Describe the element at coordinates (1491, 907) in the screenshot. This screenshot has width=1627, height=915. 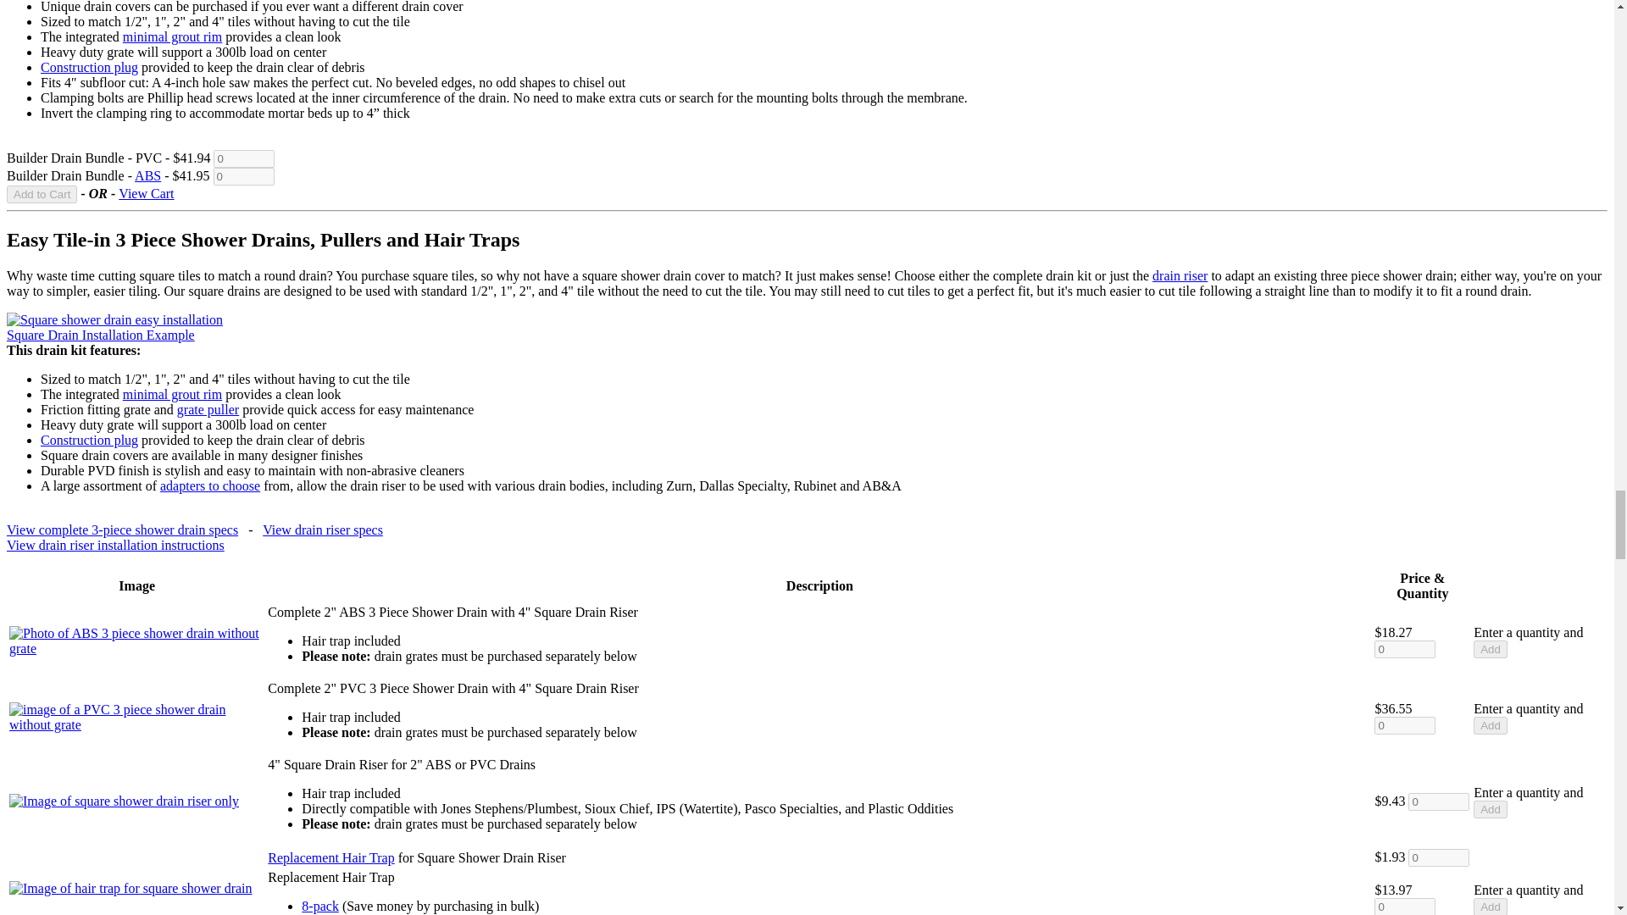
I see `Add` at that location.